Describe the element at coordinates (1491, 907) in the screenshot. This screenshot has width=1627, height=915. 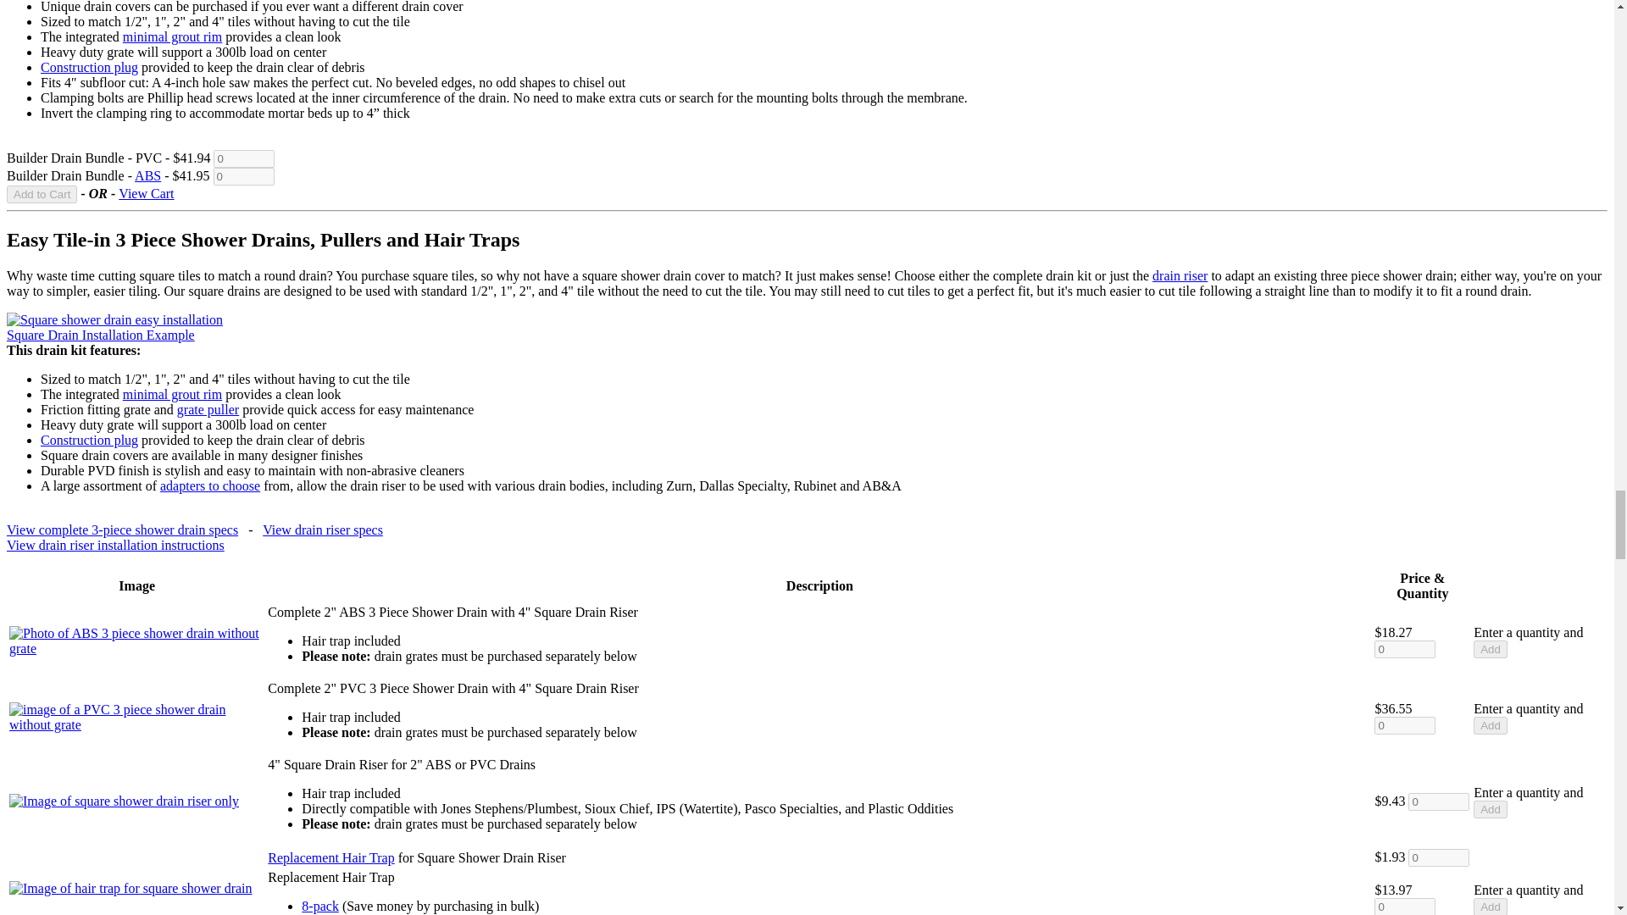
I see `Add` at that location.